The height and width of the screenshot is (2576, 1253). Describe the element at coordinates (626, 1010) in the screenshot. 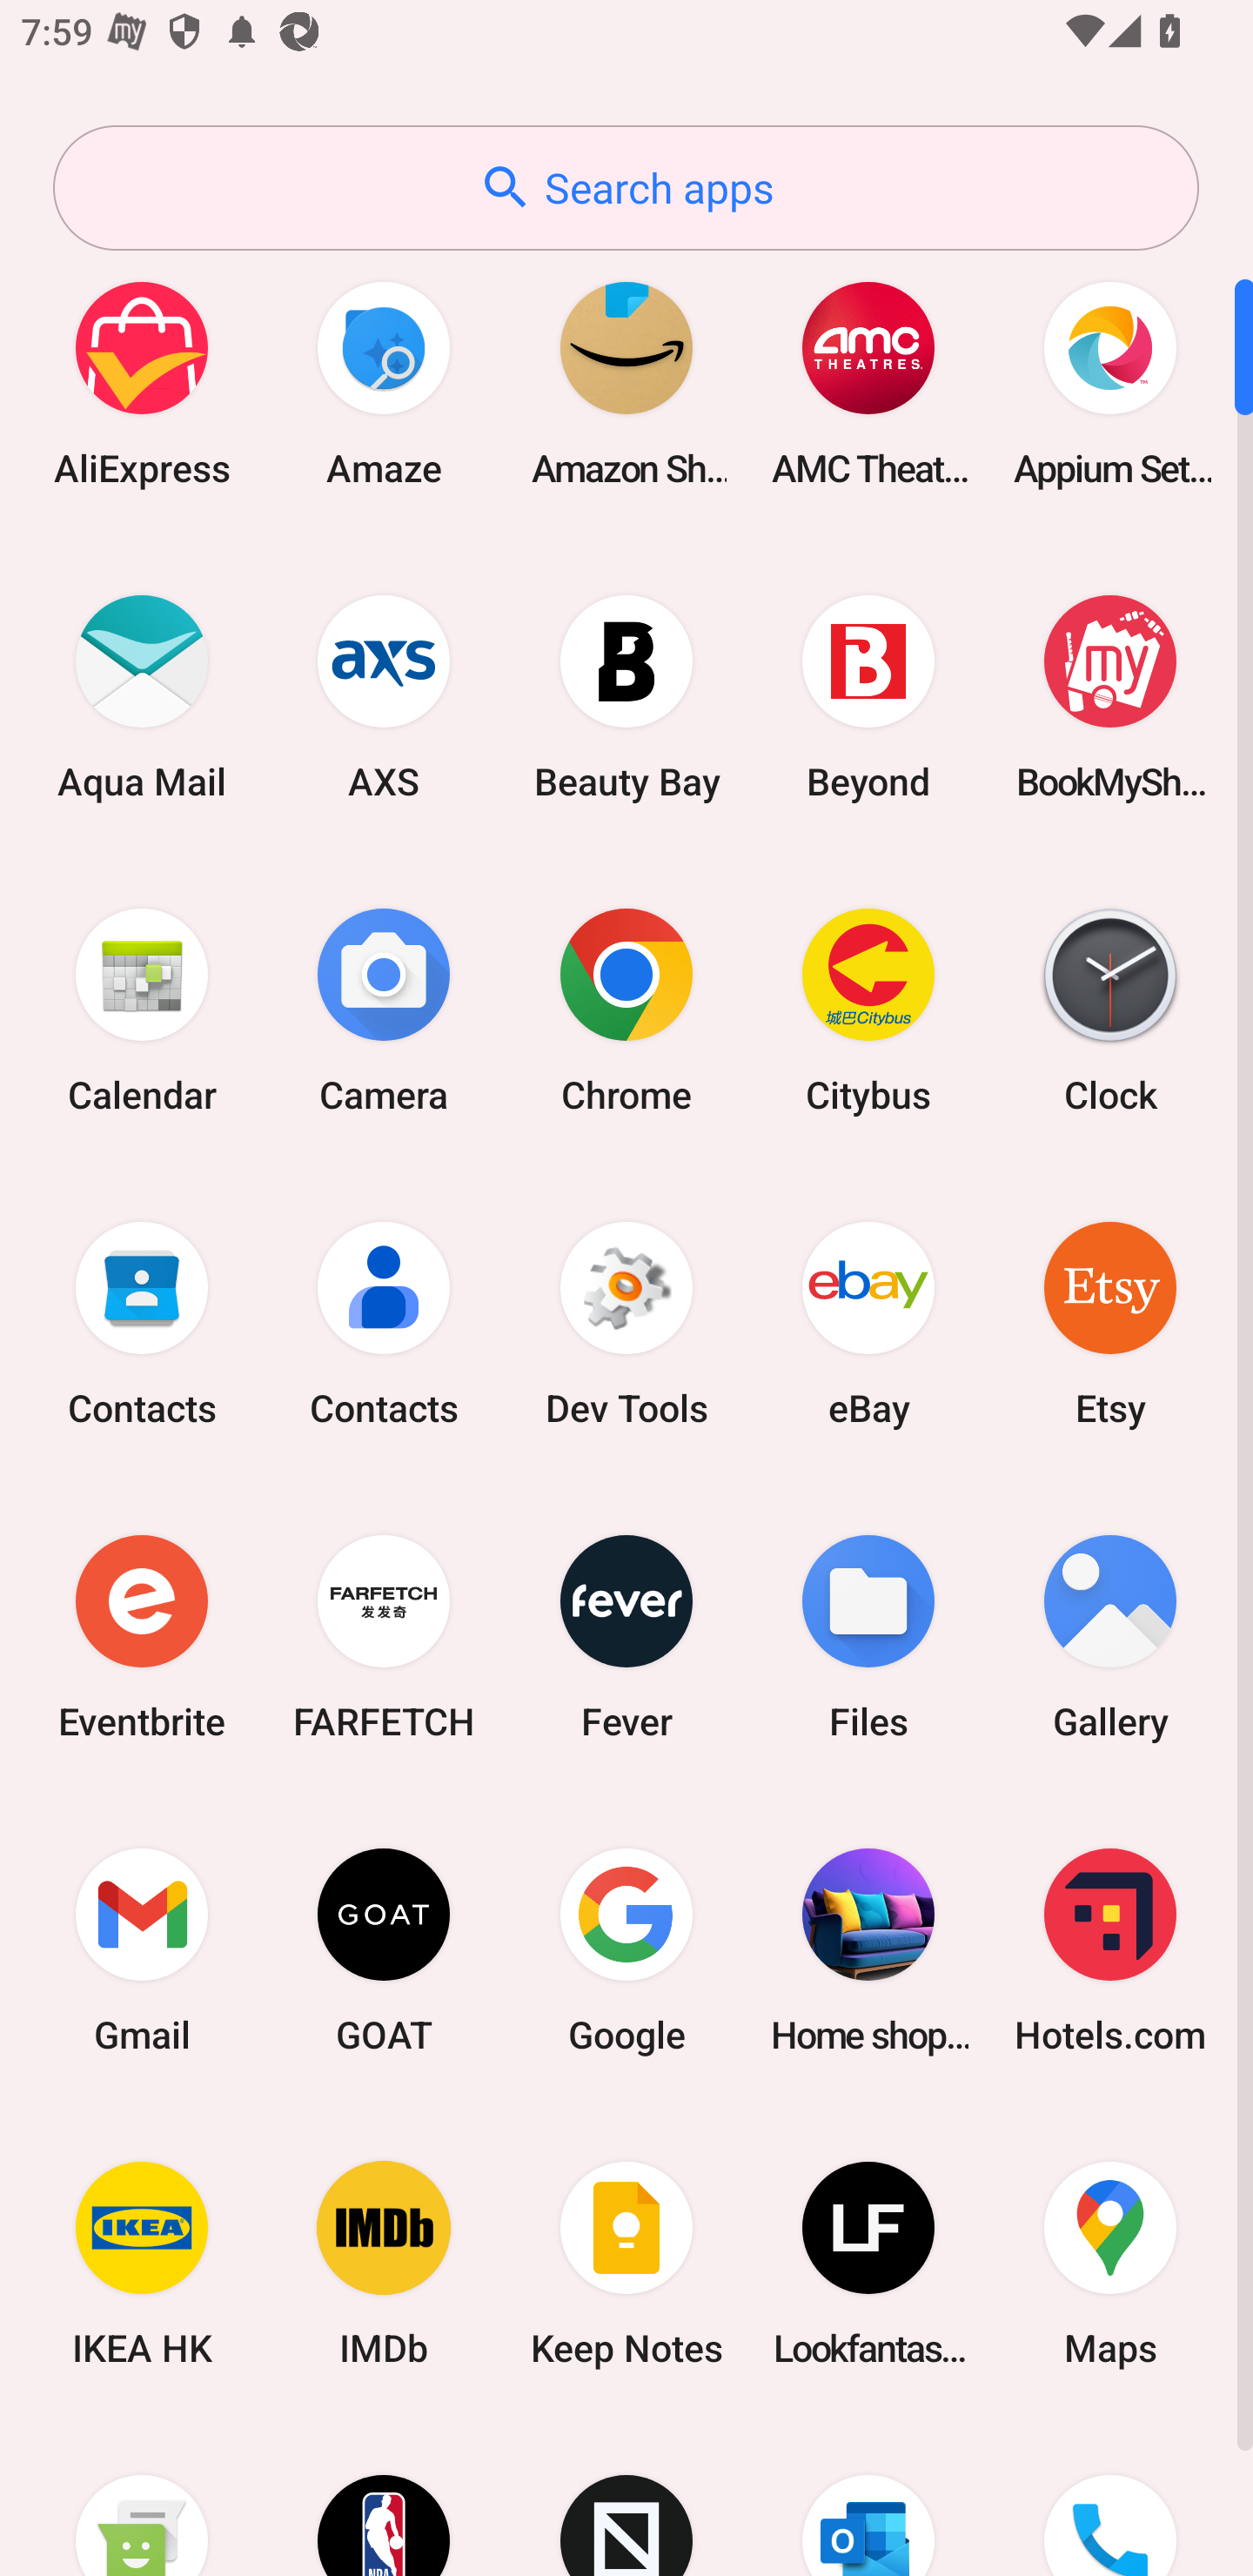

I see `Chrome` at that location.